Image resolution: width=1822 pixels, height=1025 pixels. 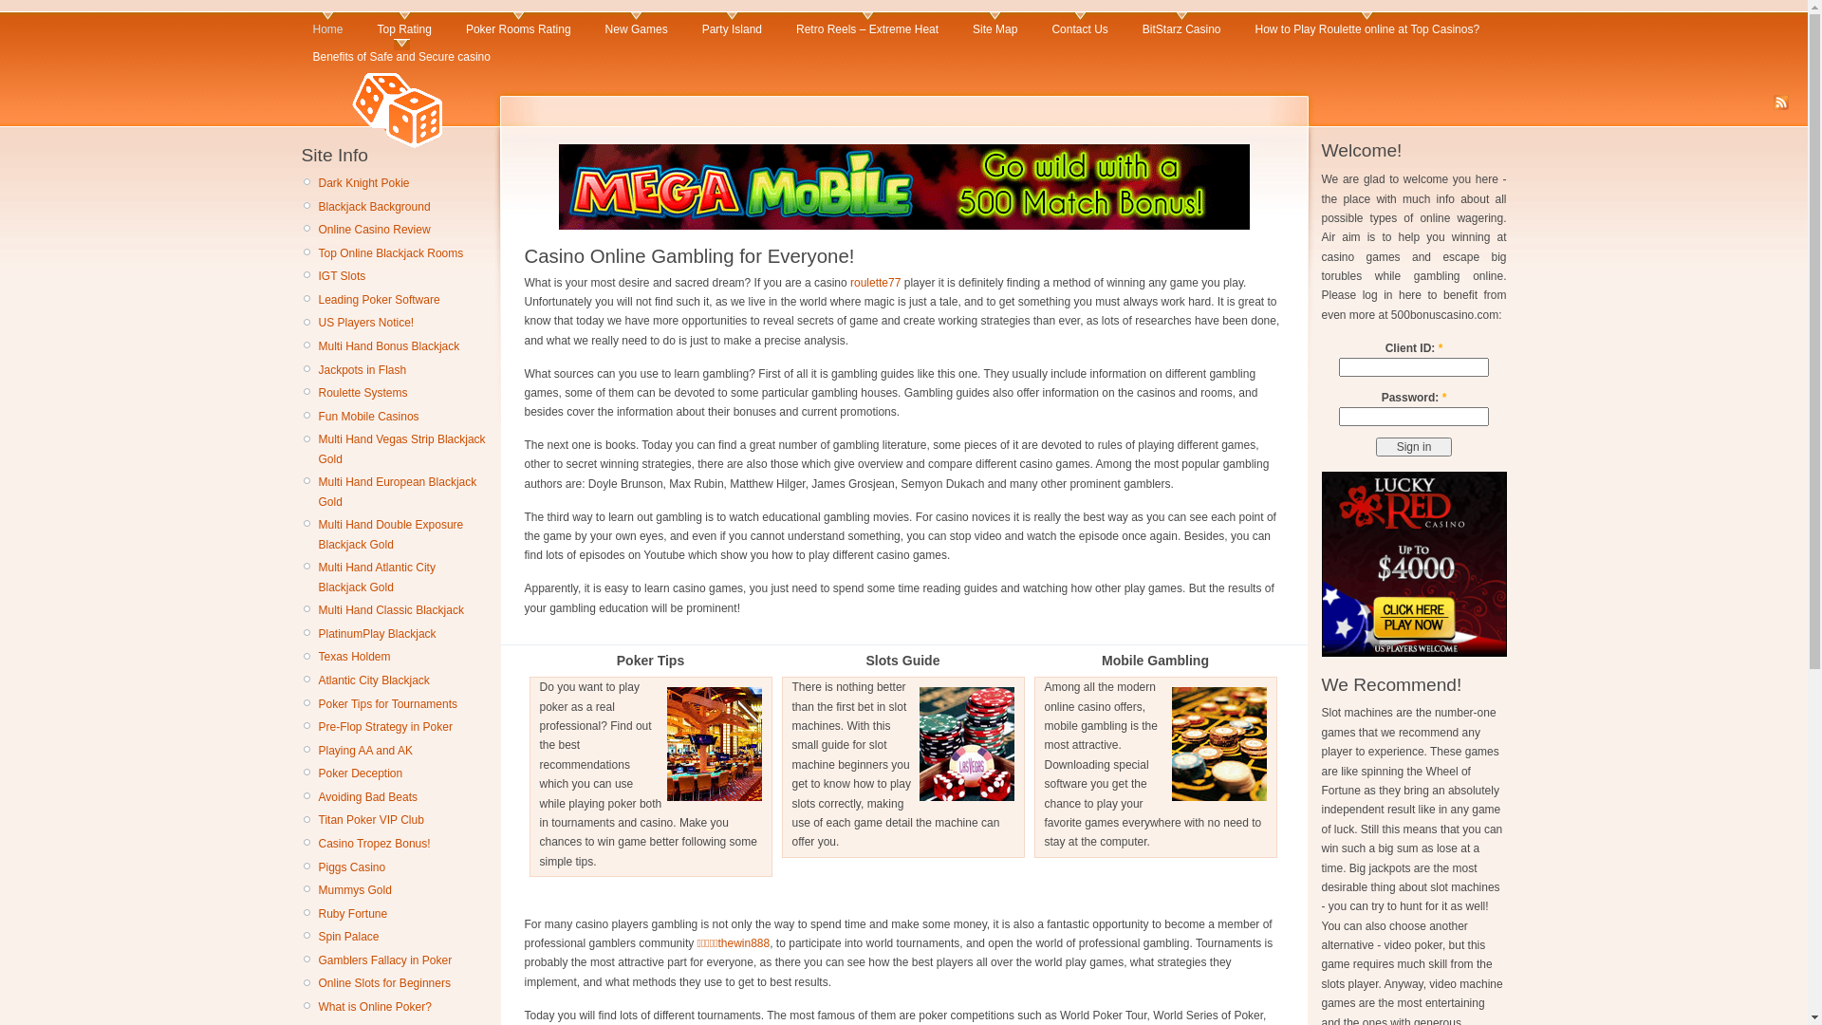 What do you see at coordinates (353, 867) in the screenshot?
I see `Piggs Casino` at bounding box center [353, 867].